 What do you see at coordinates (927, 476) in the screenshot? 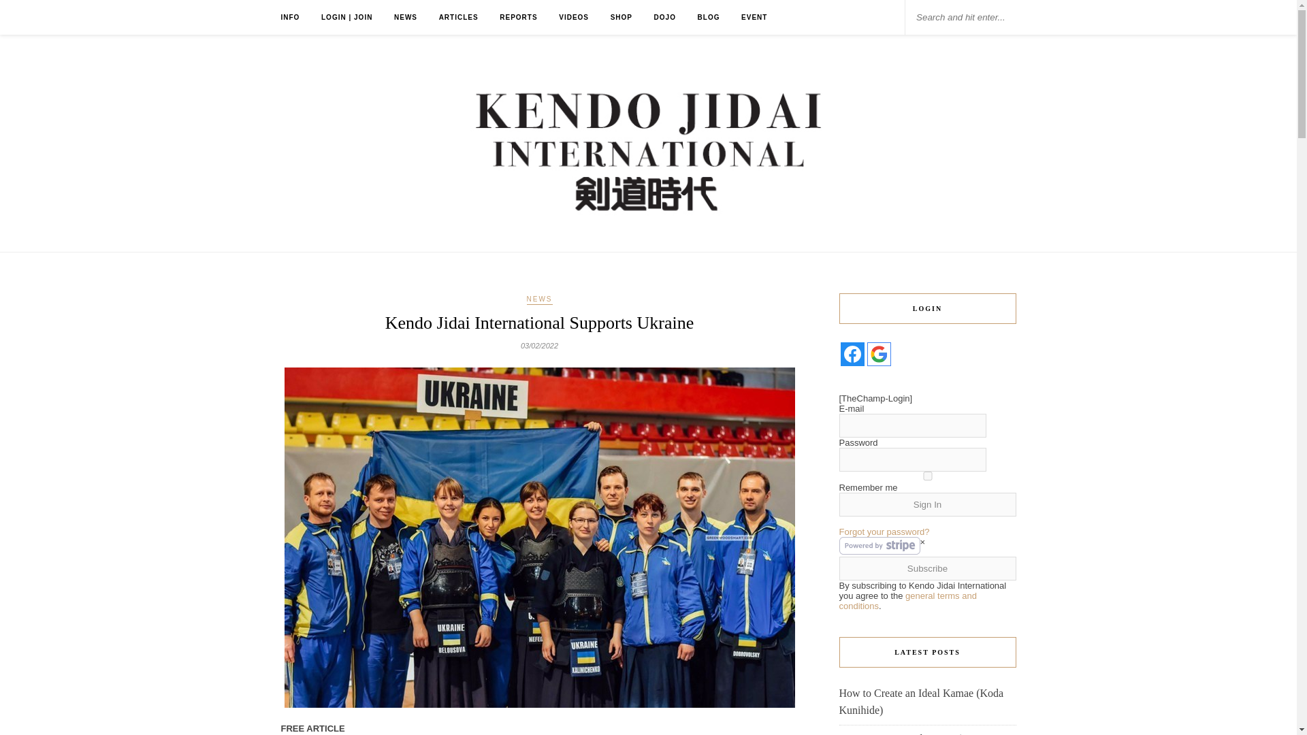
I see `forever` at bounding box center [927, 476].